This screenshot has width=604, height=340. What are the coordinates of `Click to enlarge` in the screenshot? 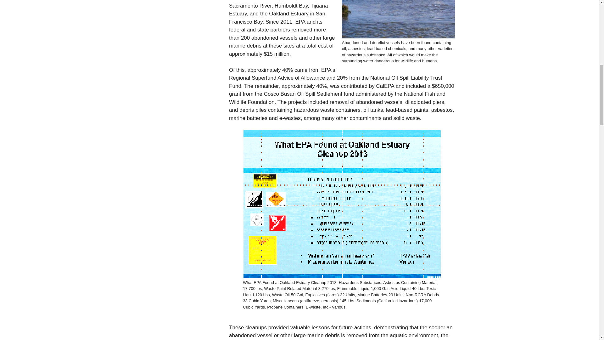 It's located at (398, 19).